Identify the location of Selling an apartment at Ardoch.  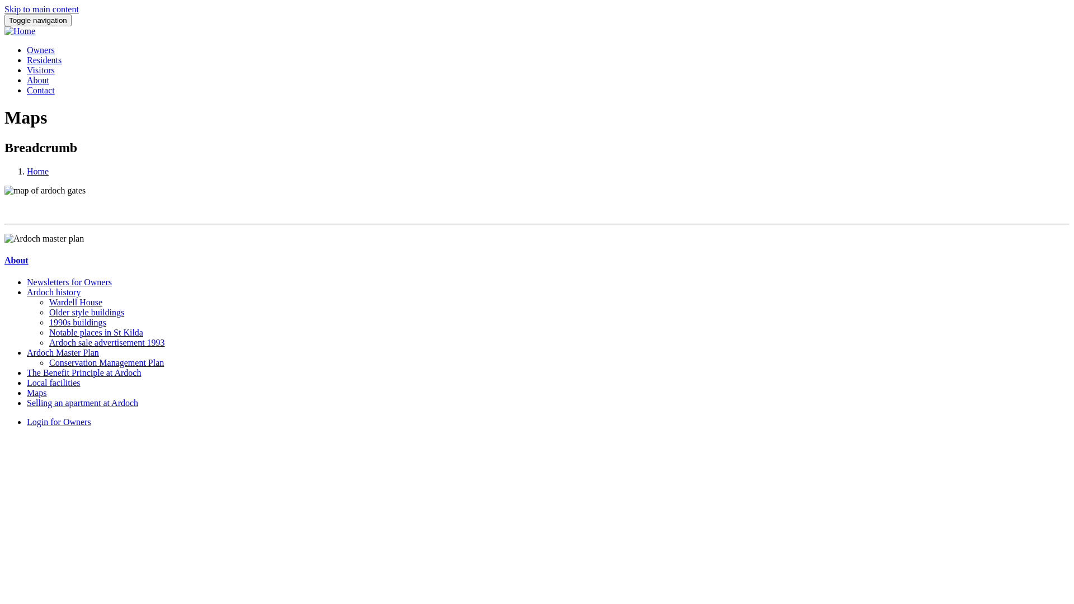
(82, 403).